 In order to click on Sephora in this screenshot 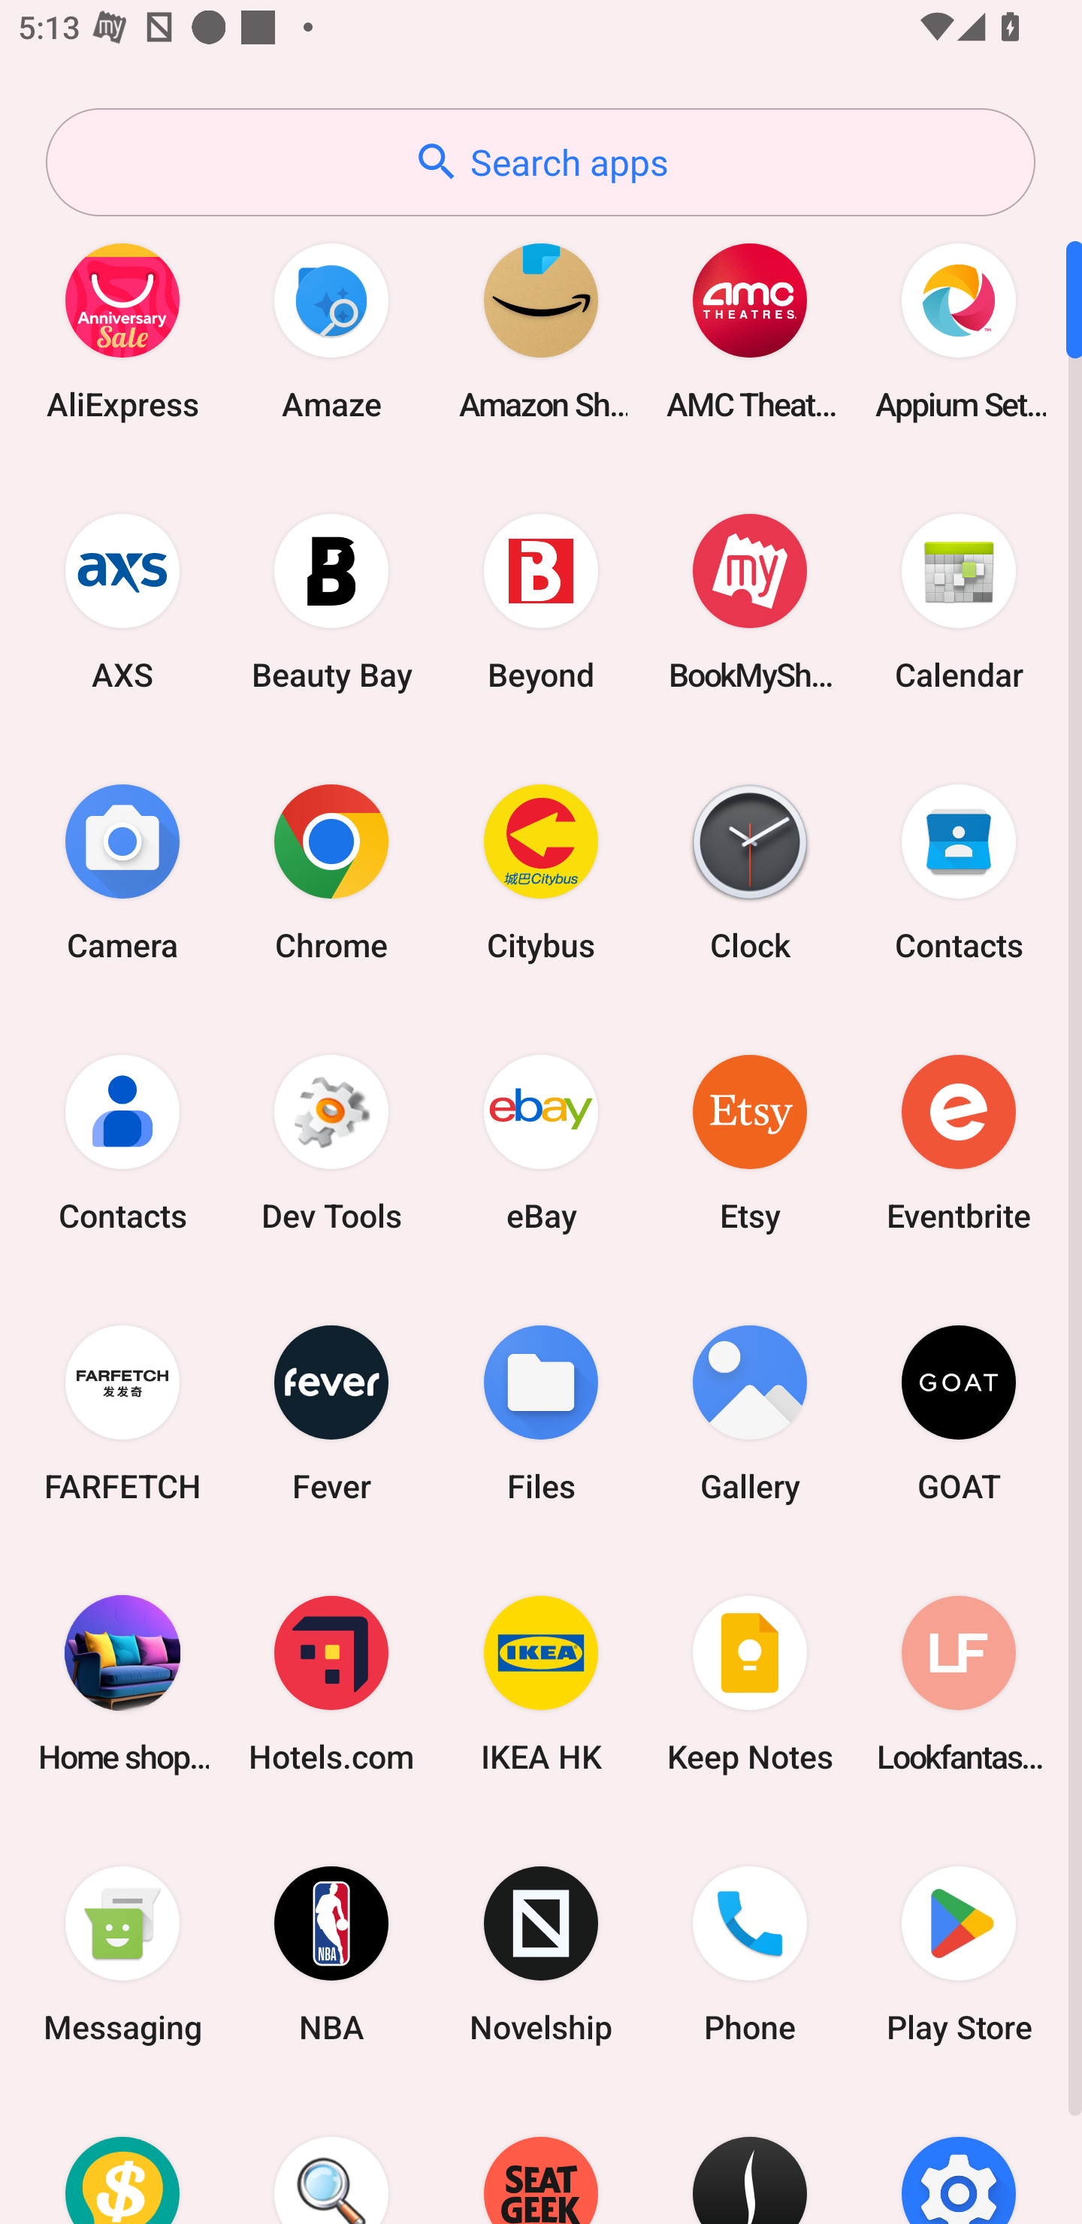, I will do `click(750, 2157)`.